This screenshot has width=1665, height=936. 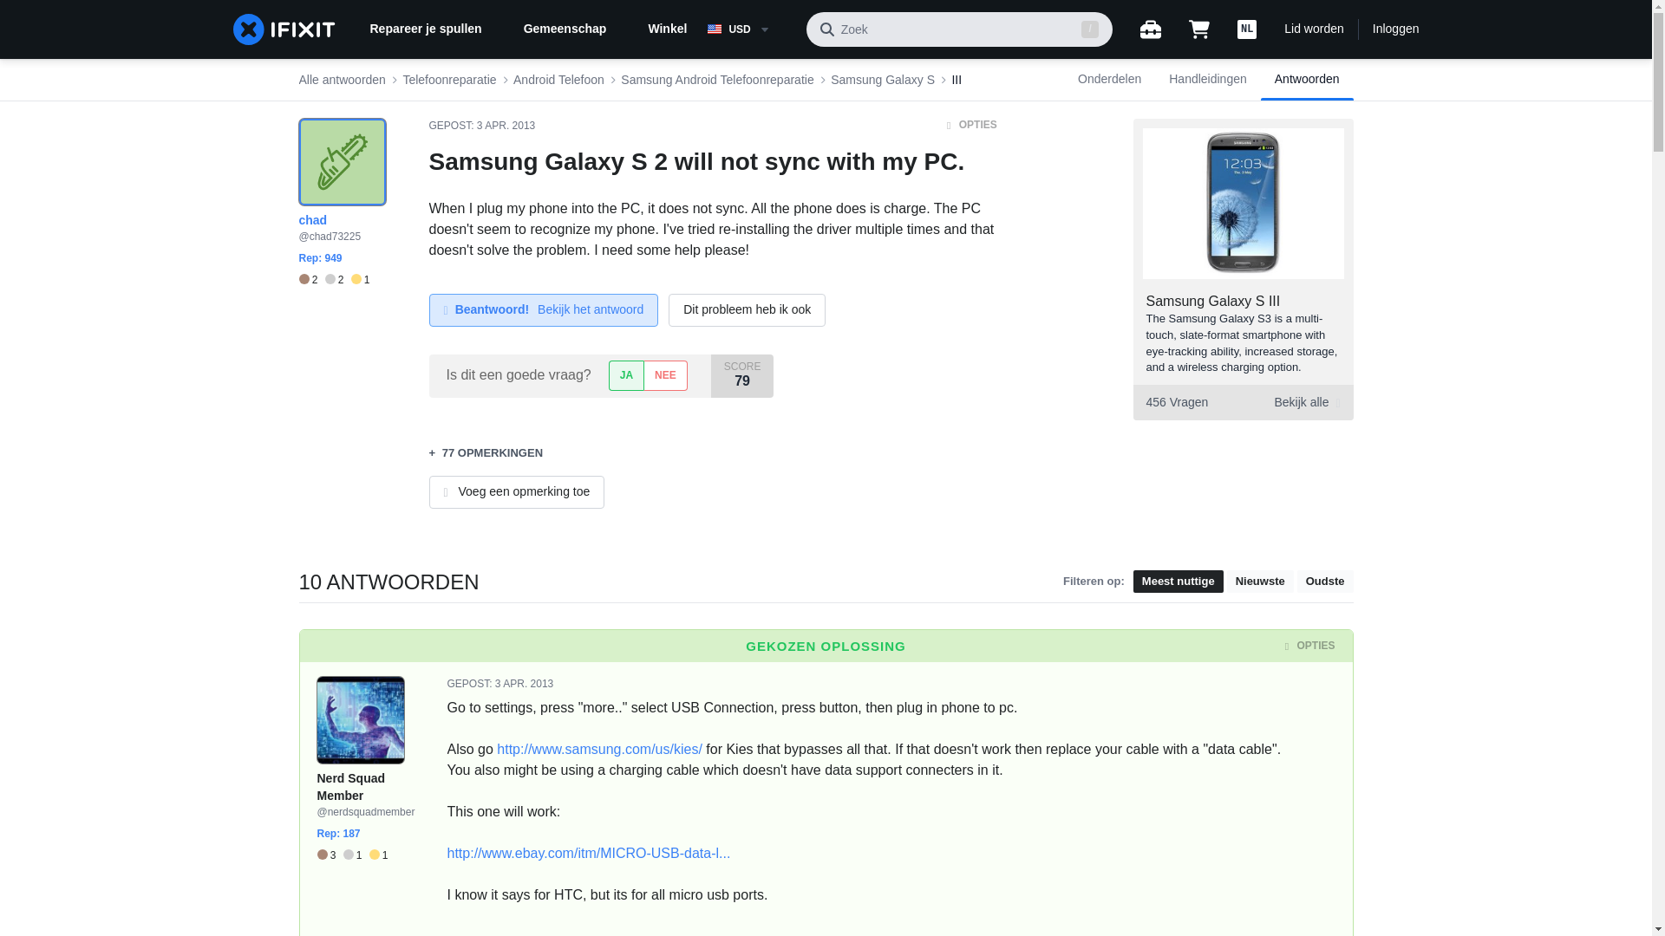 What do you see at coordinates (378, 855) in the screenshot?
I see `1 Goud badges` at bounding box center [378, 855].